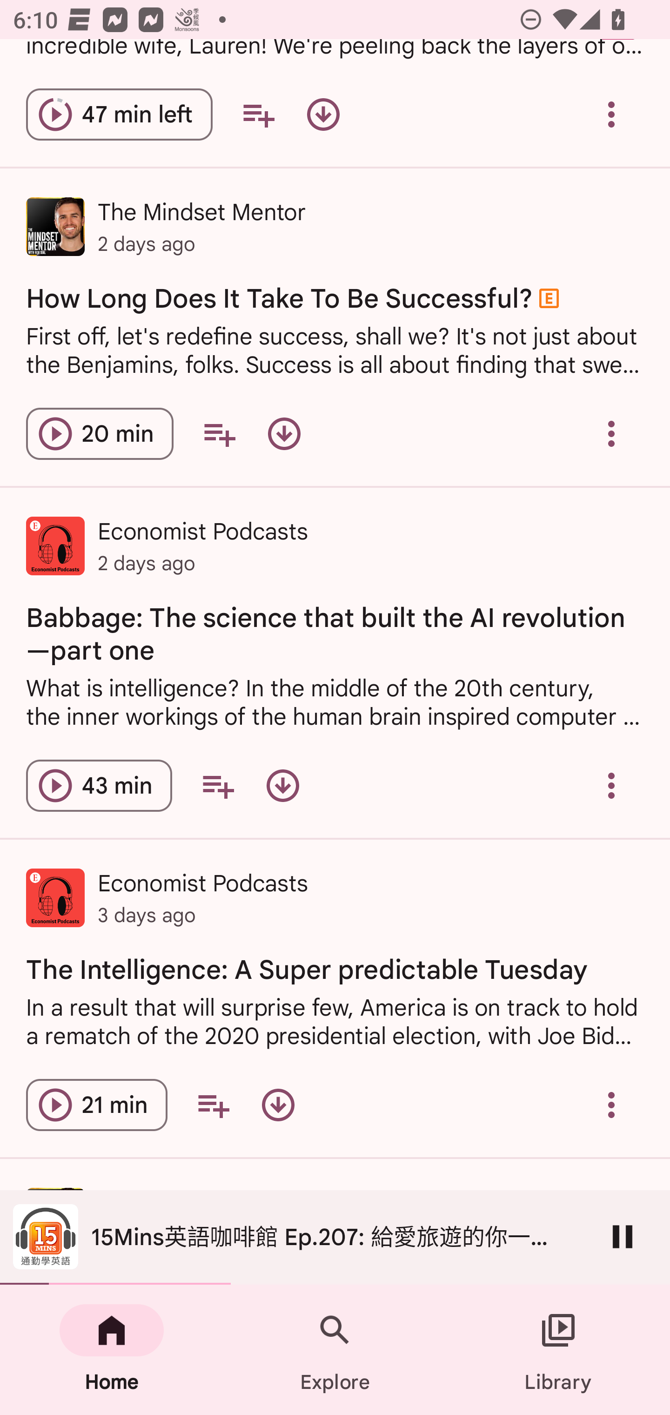 Image resolution: width=670 pixels, height=1415 pixels. Describe the element at coordinates (278, 1105) in the screenshot. I see `Download episode` at that location.